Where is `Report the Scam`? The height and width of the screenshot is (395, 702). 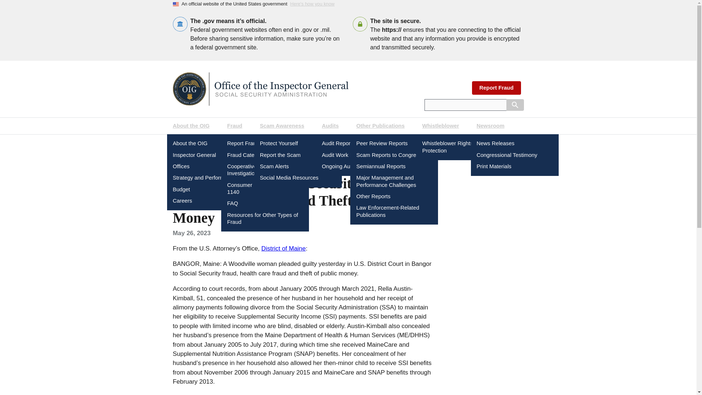
Report the Scam is located at coordinates (280, 155).